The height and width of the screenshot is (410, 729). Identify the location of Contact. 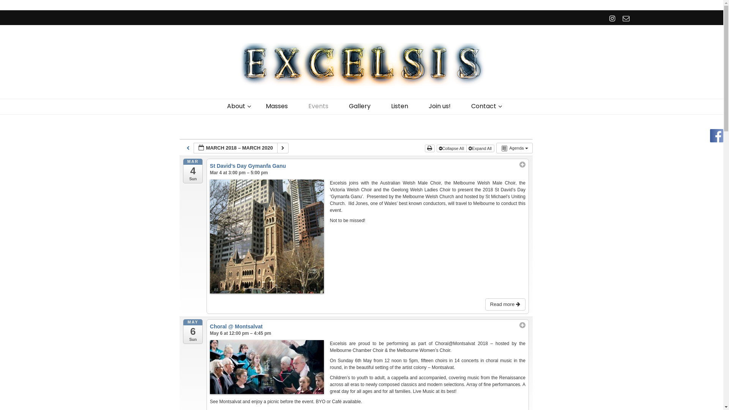
(484, 106).